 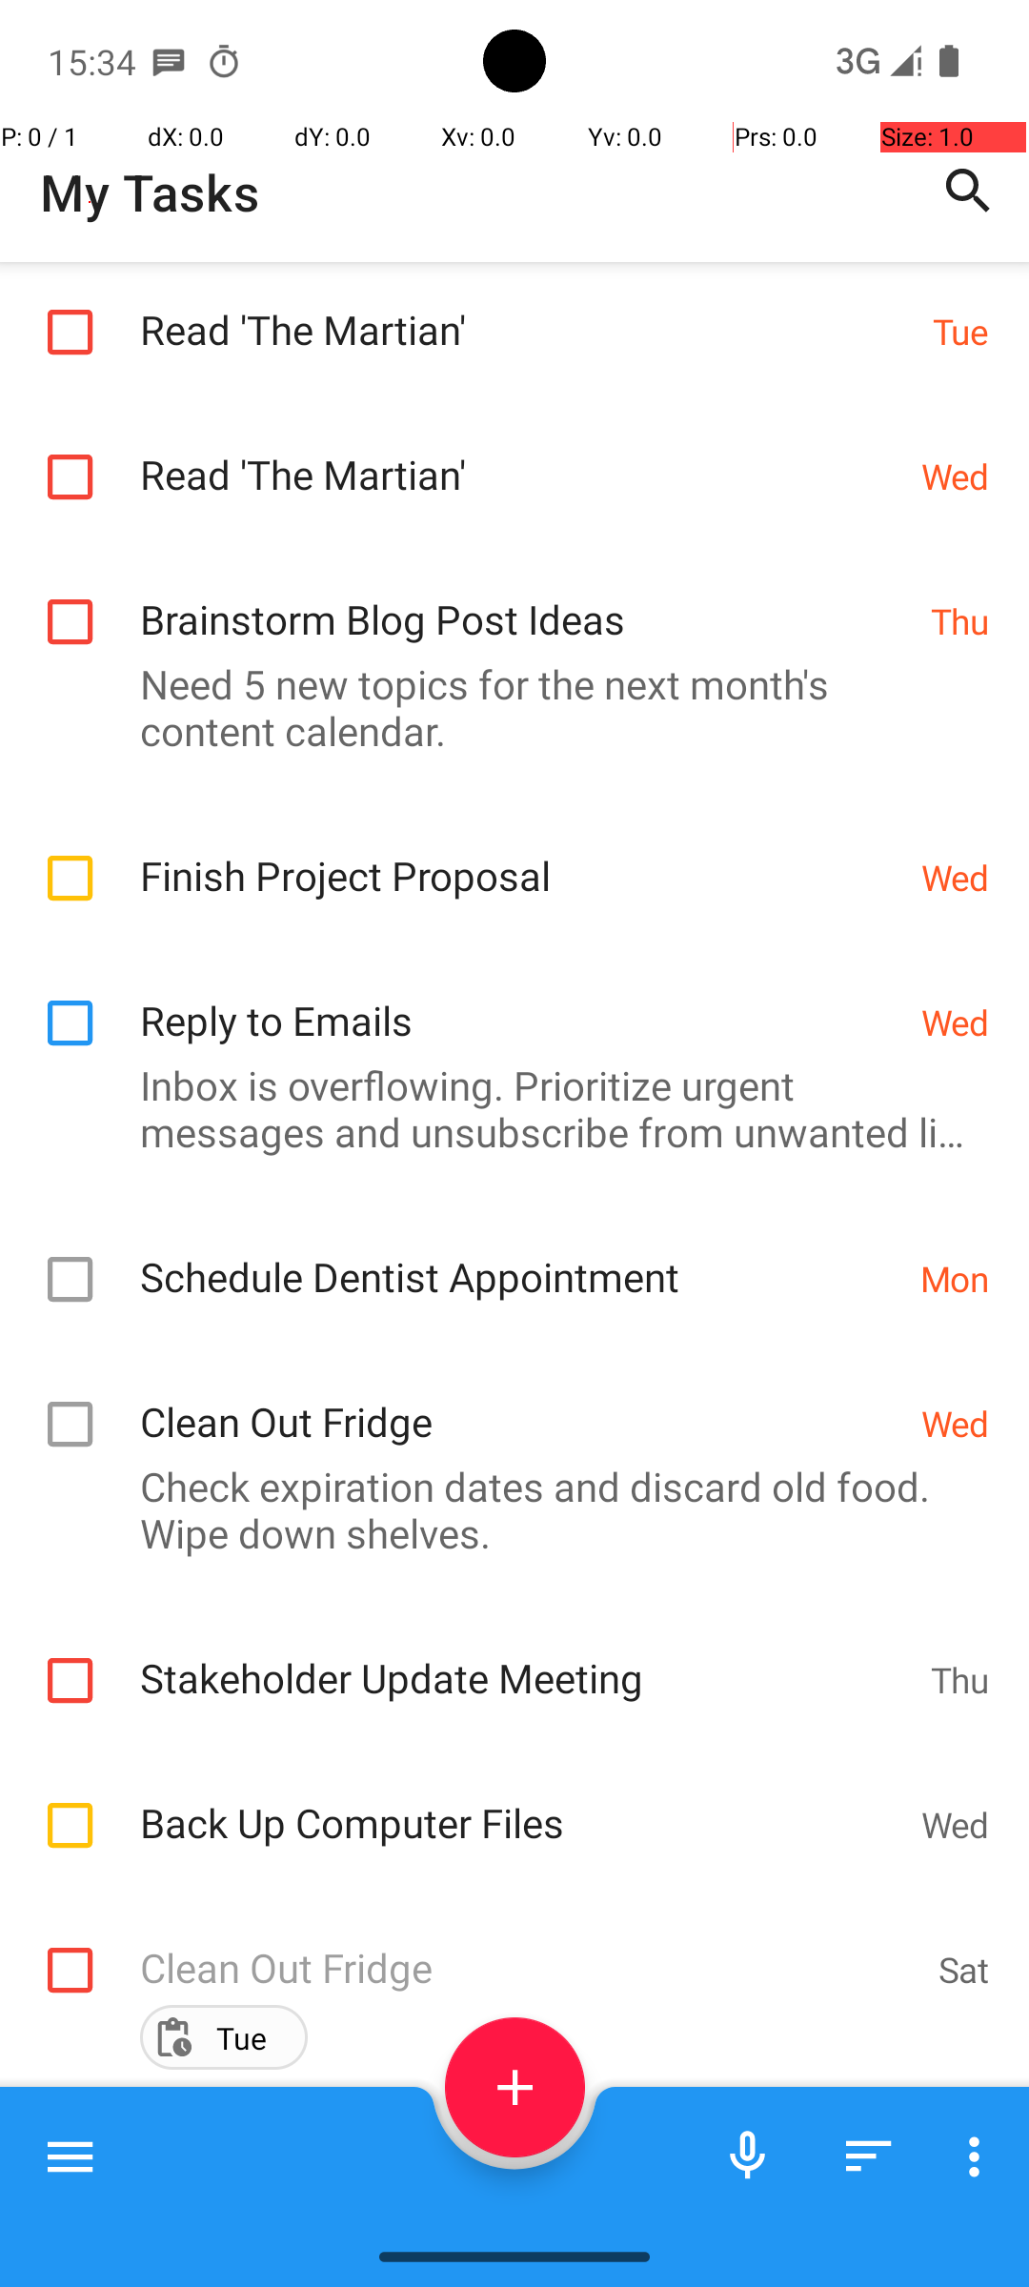 What do you see at coordinates (526, 1657) in the screenshot?
I see `Stakeholder Update Meeting` at bounding box center [526, 1657].